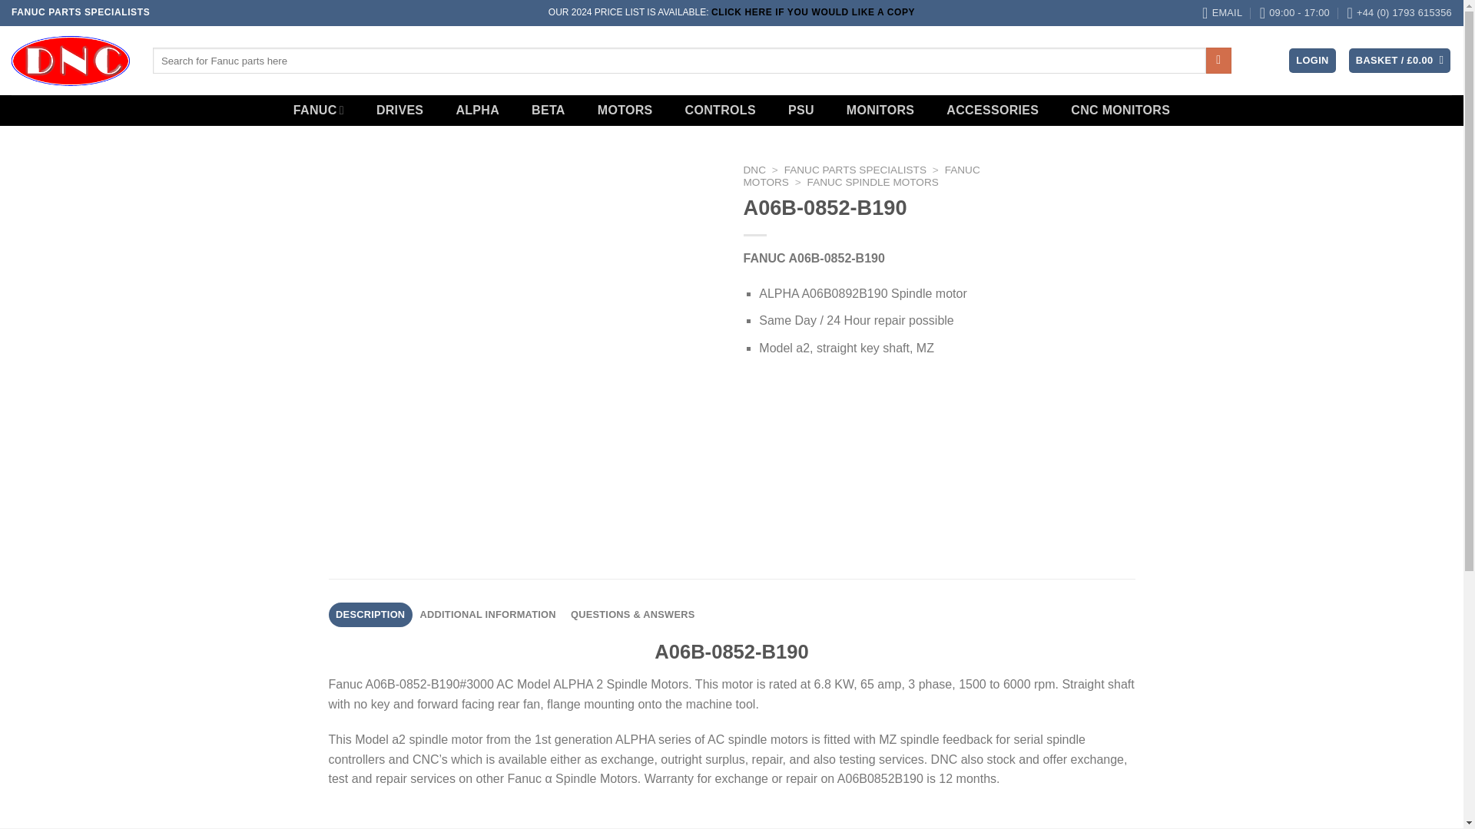 The width and height of the screenshot is (1475, 829). What do you see at coordinates (1312, 61) in the screenshot?
I see `LOGIN` at bounding box center [1312, 61].